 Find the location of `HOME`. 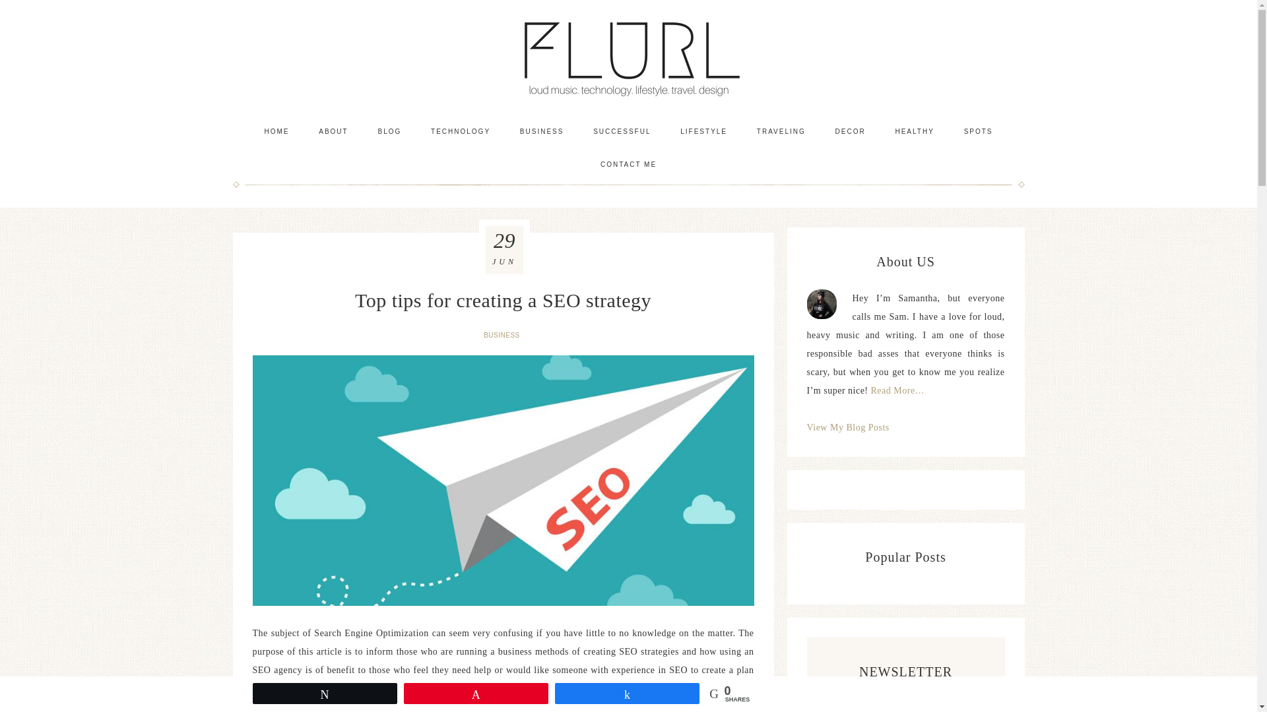

HOME is located at coordinates (276, 131).